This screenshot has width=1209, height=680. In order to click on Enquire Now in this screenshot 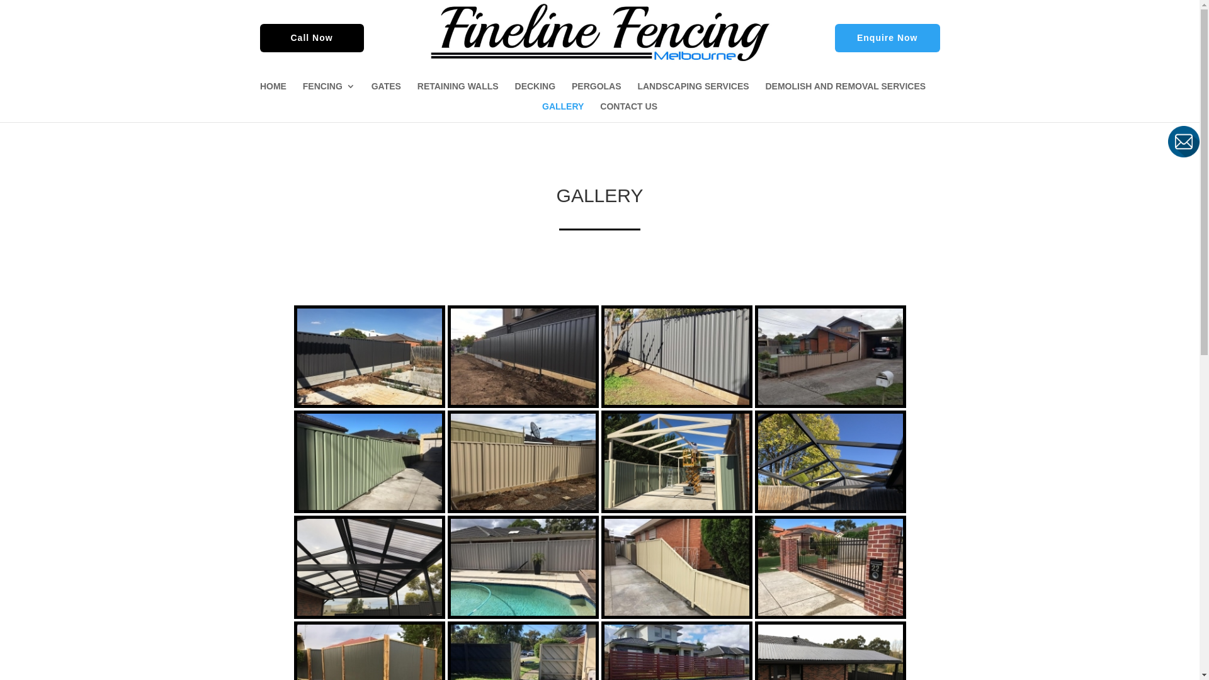, I will do `click(888, 38)`.